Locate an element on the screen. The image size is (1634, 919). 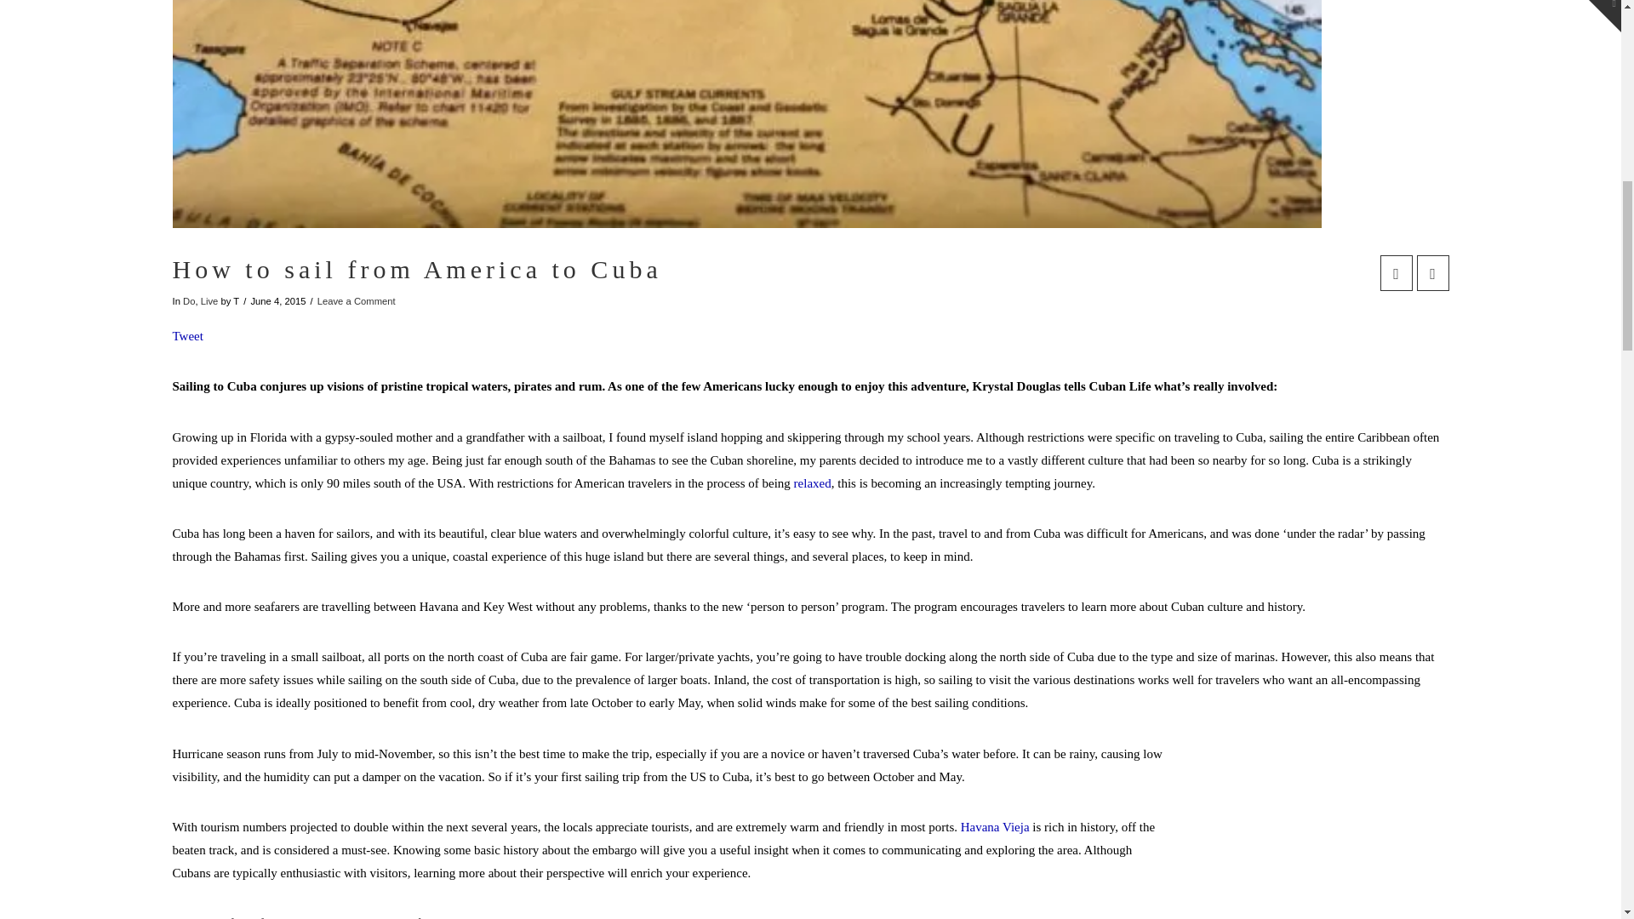
relaxed is located at coordinates (813, 483).